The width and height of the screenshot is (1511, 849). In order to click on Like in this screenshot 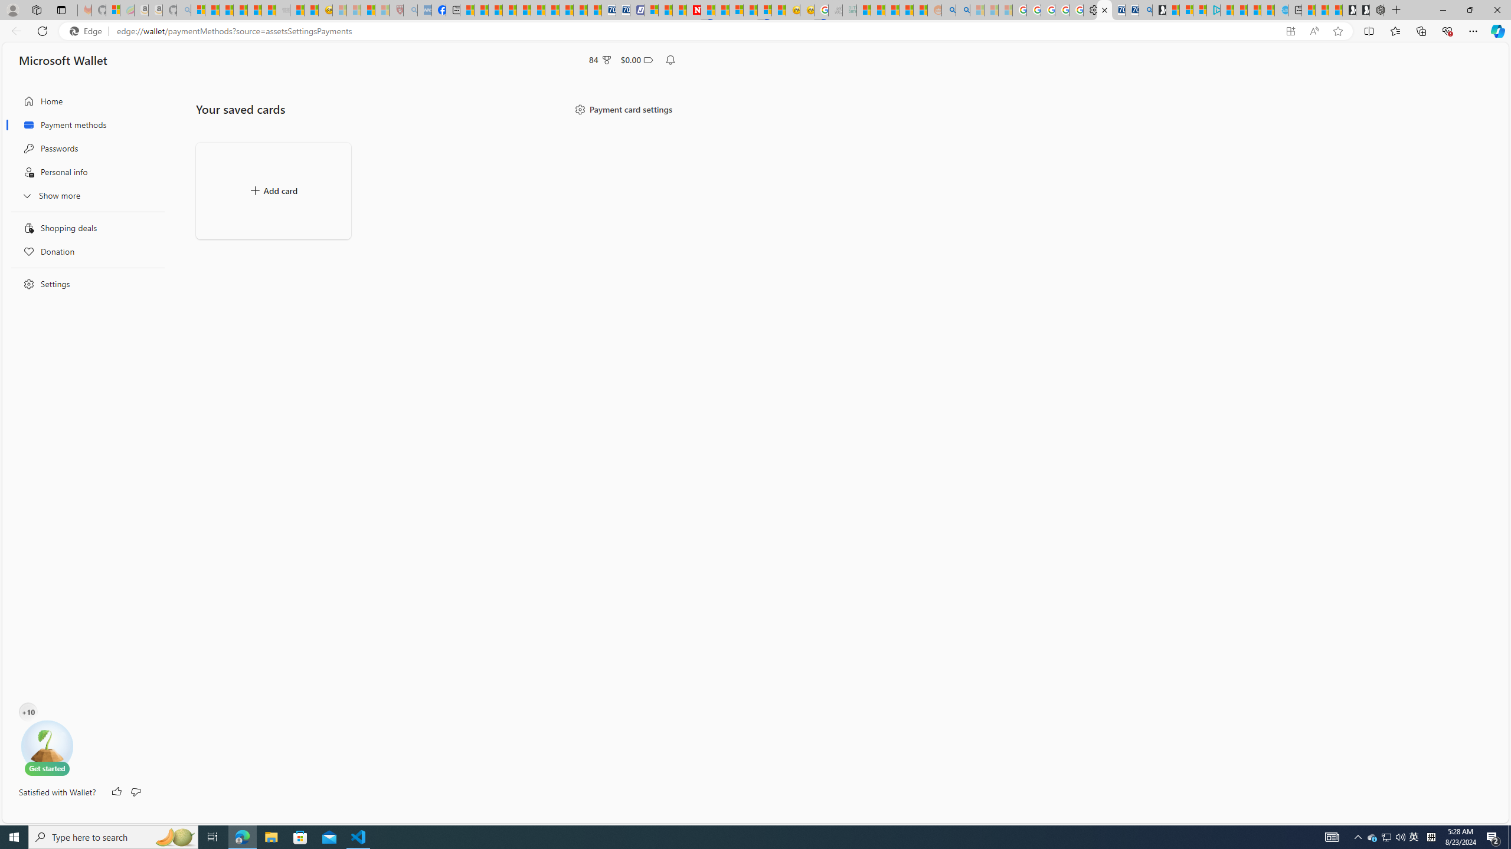, I will do `click(117, 792)`.